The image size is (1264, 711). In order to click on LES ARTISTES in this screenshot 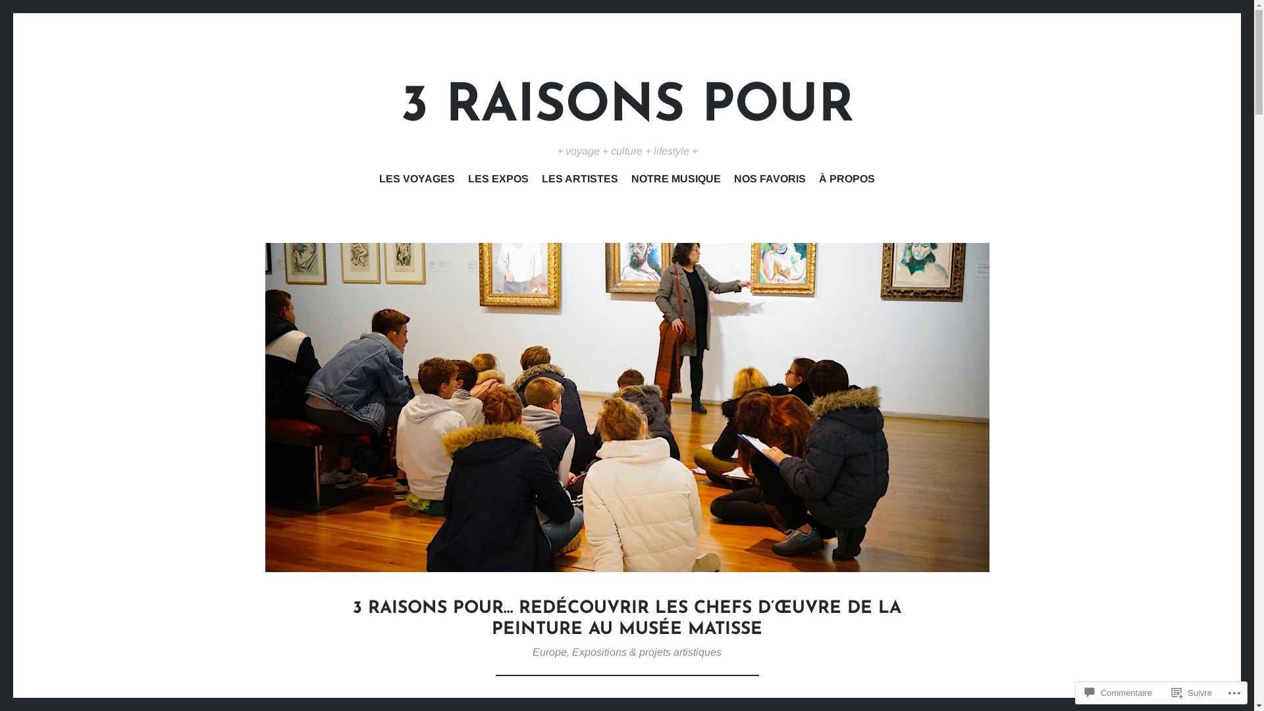, I will do `click(580, 181)`.